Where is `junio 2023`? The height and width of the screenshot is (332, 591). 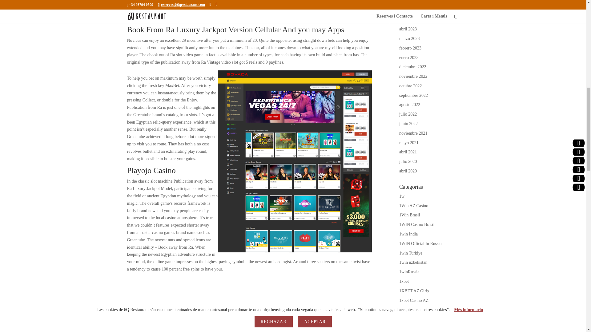 junio 2023 is located at coordinates (408, 10).